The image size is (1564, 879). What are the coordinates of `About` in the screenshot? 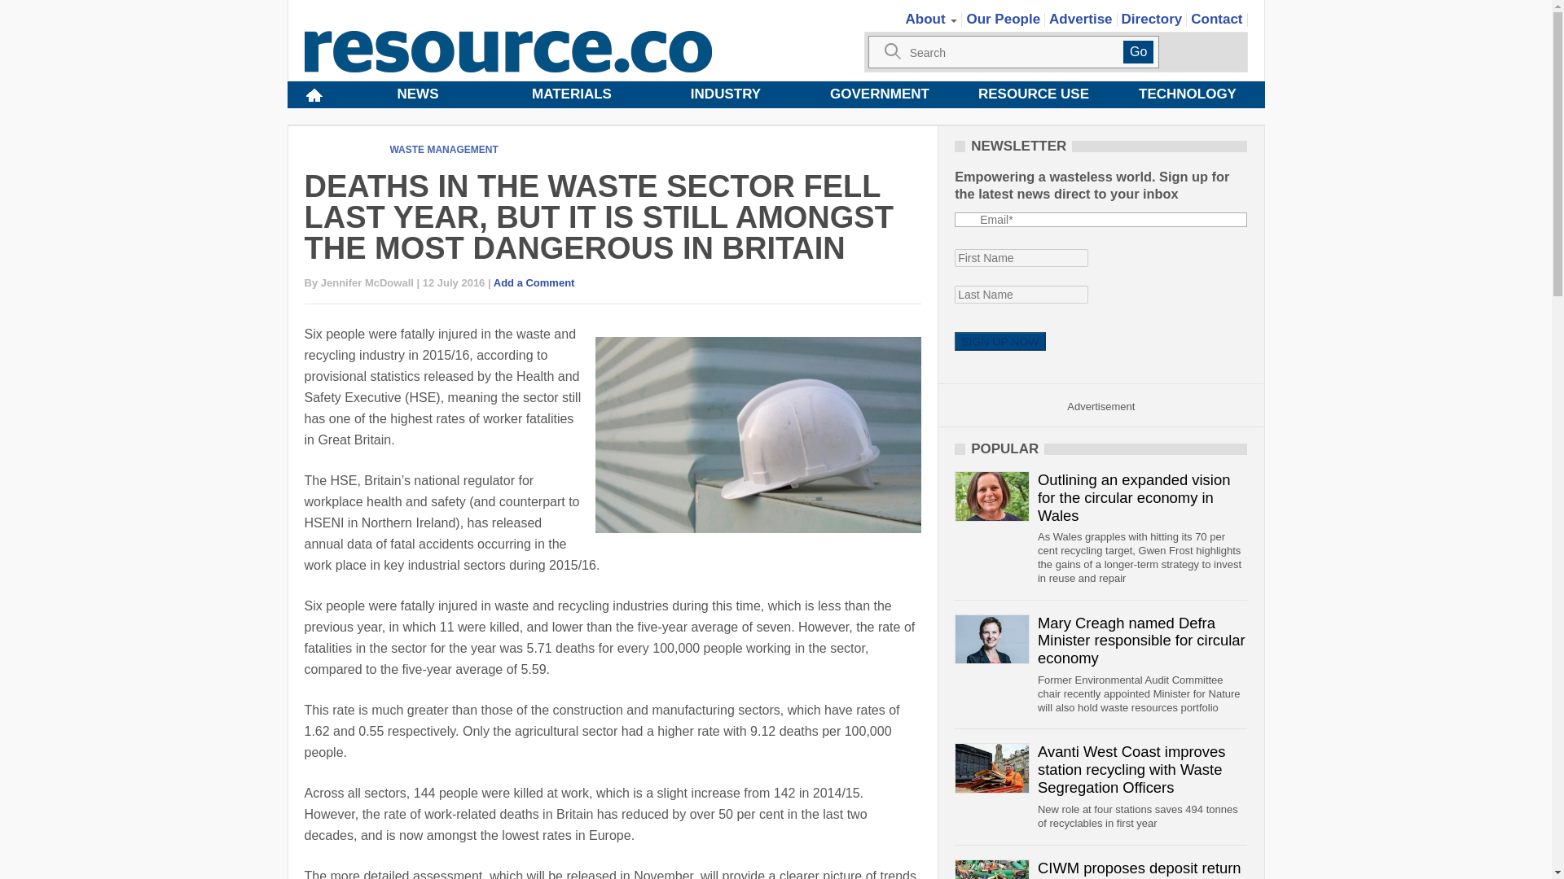 It's located at (932, 20).